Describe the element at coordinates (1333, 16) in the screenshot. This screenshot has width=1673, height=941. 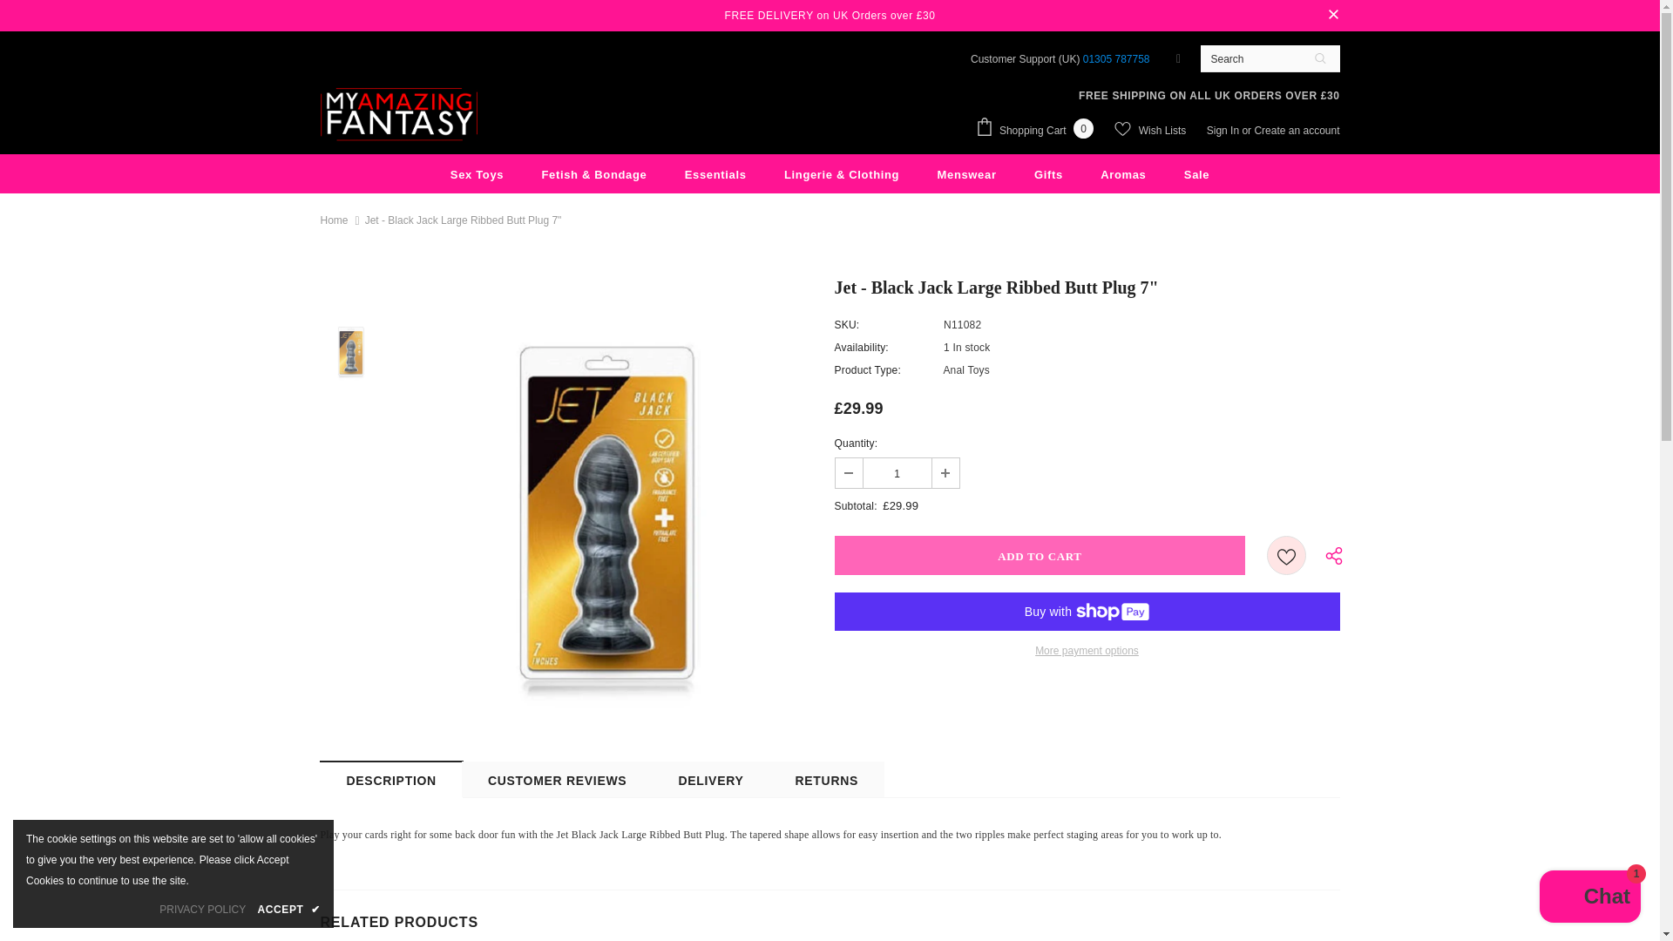
I see `close` at that location.